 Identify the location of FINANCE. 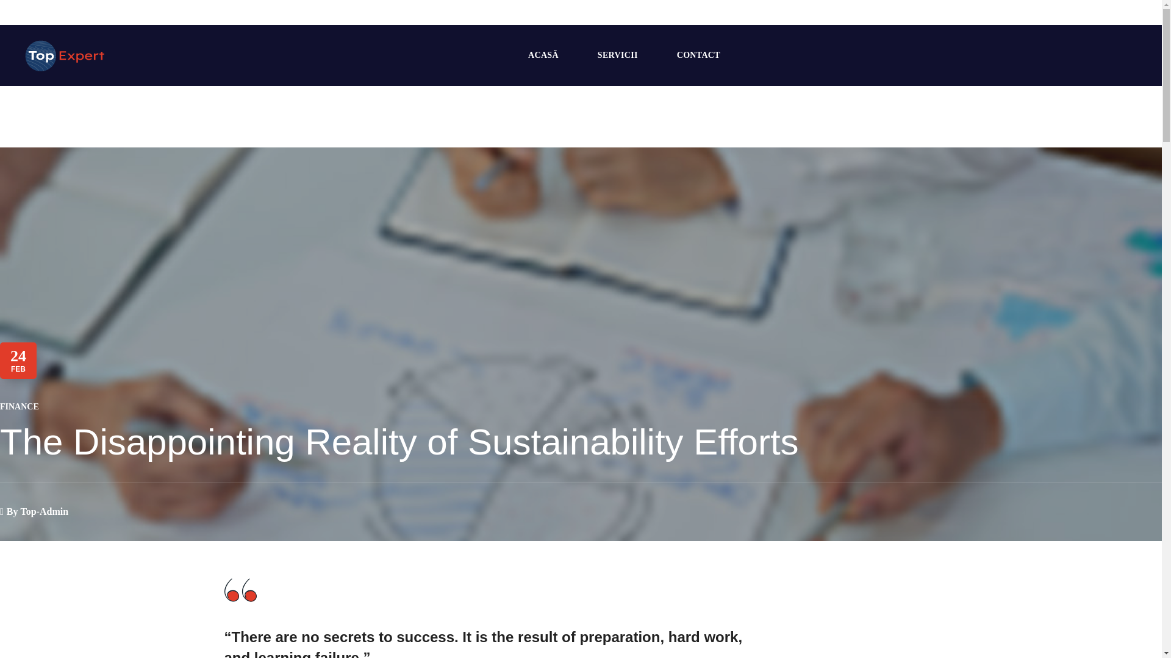
(20, 407).